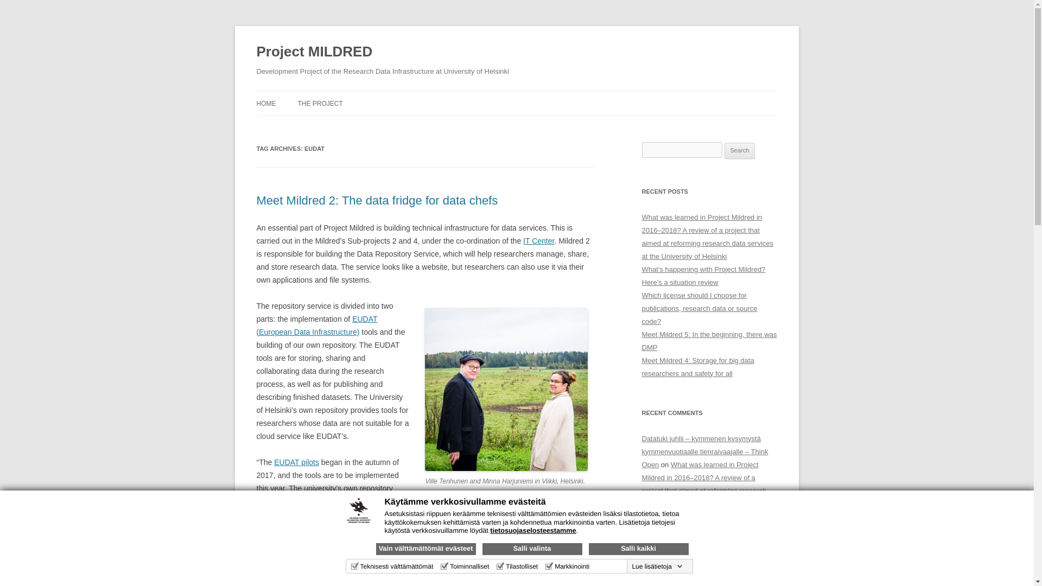 The image size is (1042, 586). I want to click on Salli kaikki, so click(638, 549).